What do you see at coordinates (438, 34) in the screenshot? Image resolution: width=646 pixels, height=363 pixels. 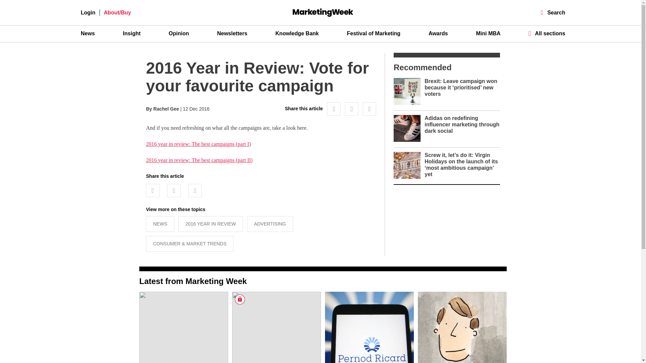 I see `Awards` at bounding box center [438, 34].